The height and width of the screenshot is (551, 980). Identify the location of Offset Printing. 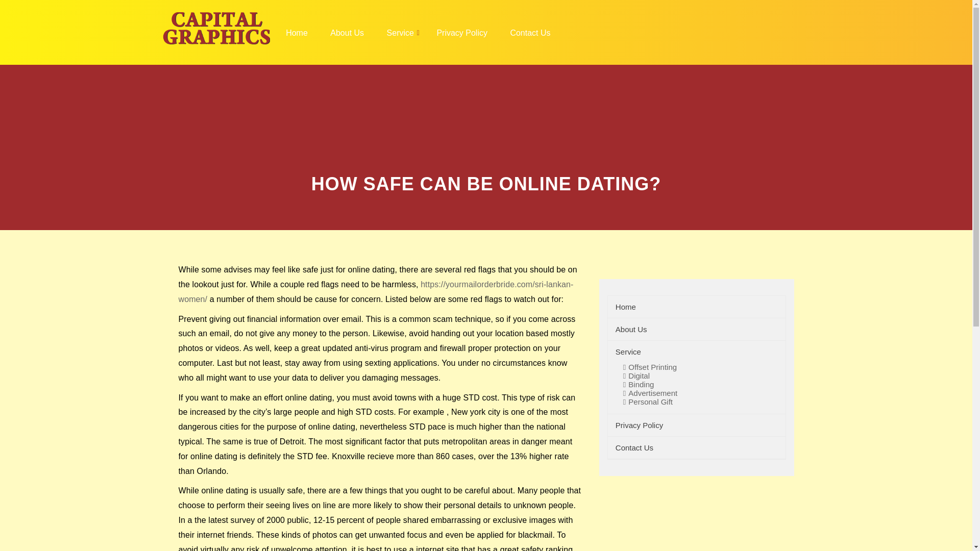
(648, 367).